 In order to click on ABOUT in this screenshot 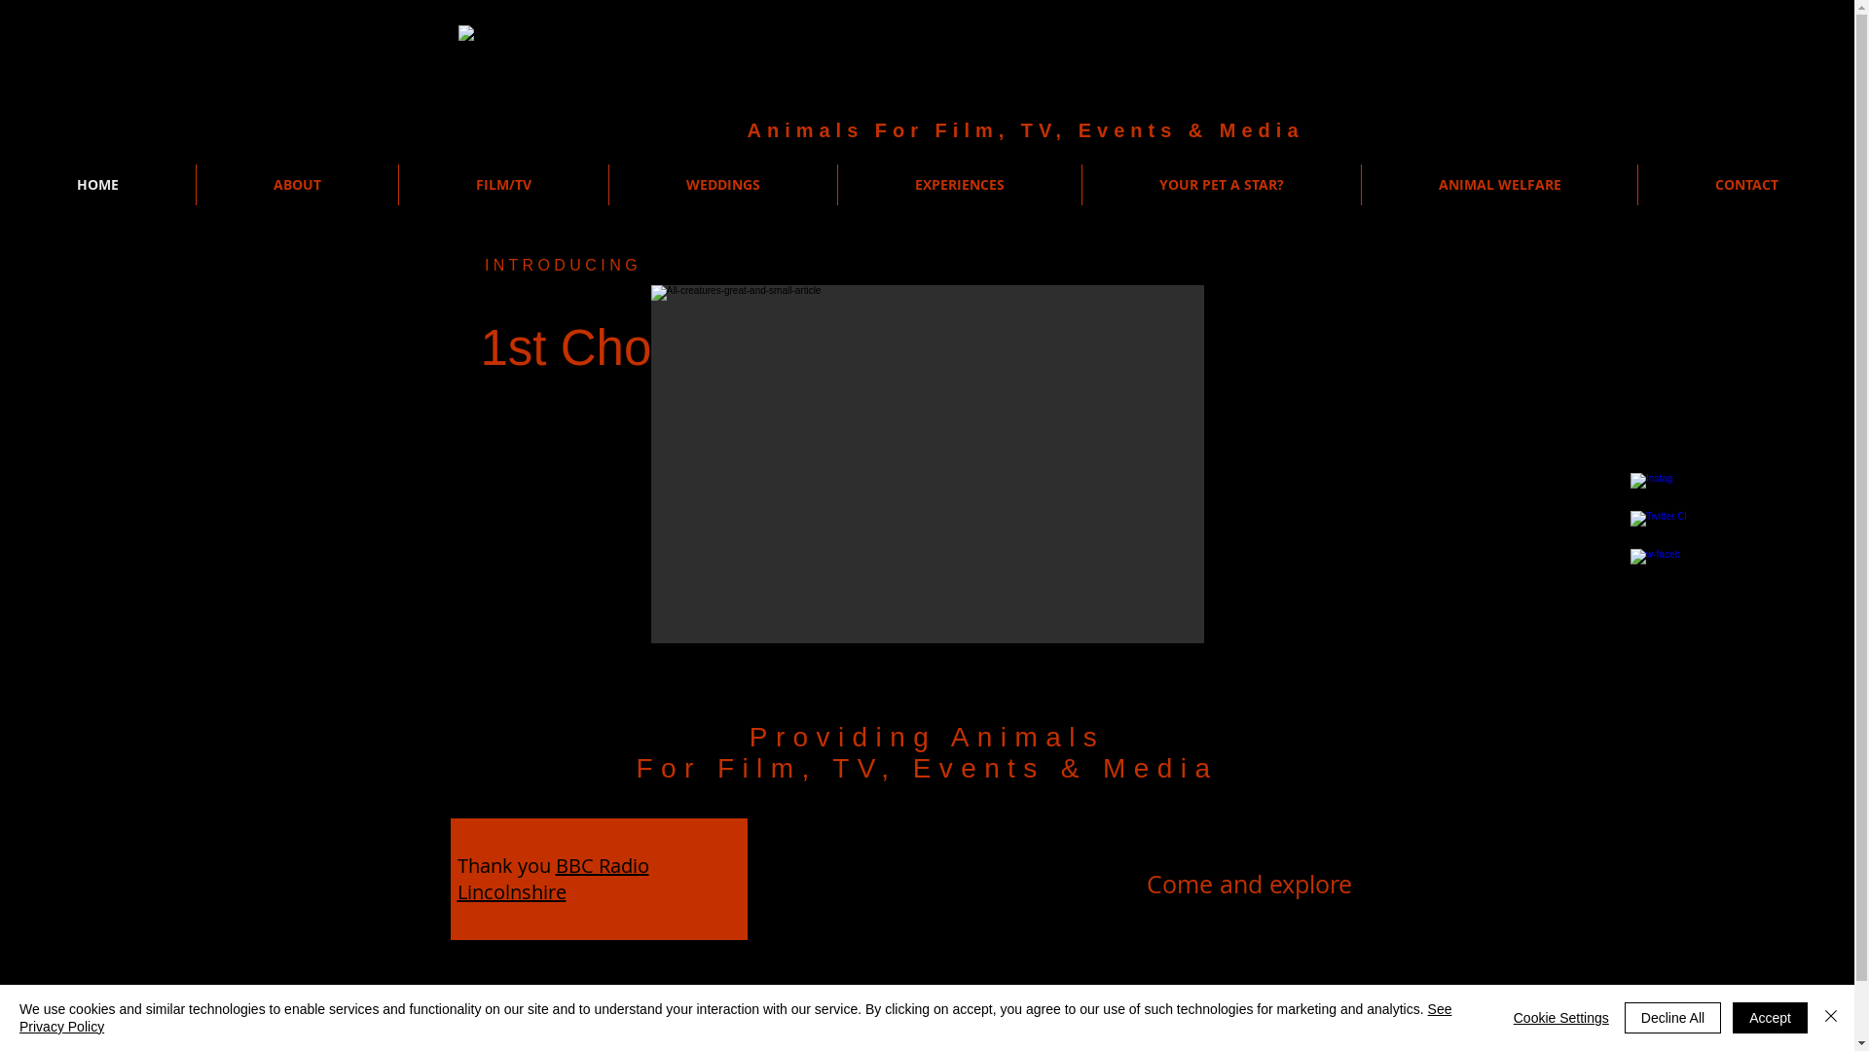, I will do `click(298, 185)`.